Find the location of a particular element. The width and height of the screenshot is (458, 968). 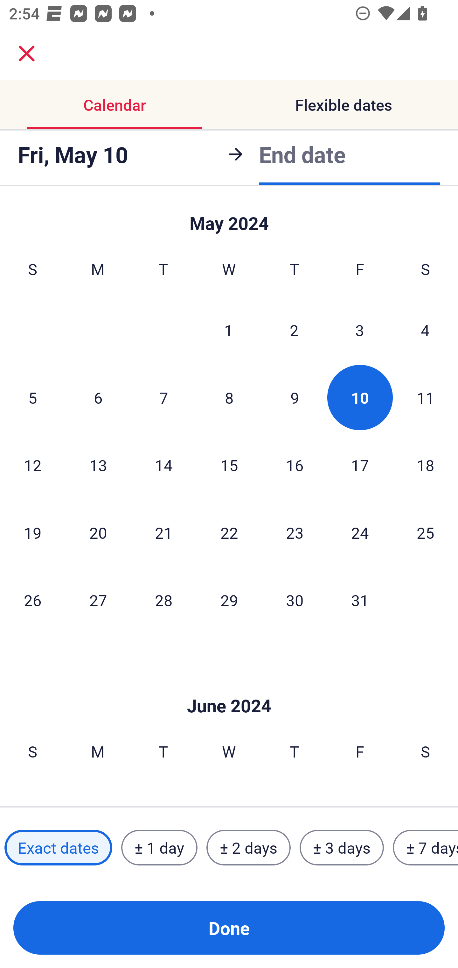

7 Tuesday, May 7, 2024 is located at coordinates (163, 397).